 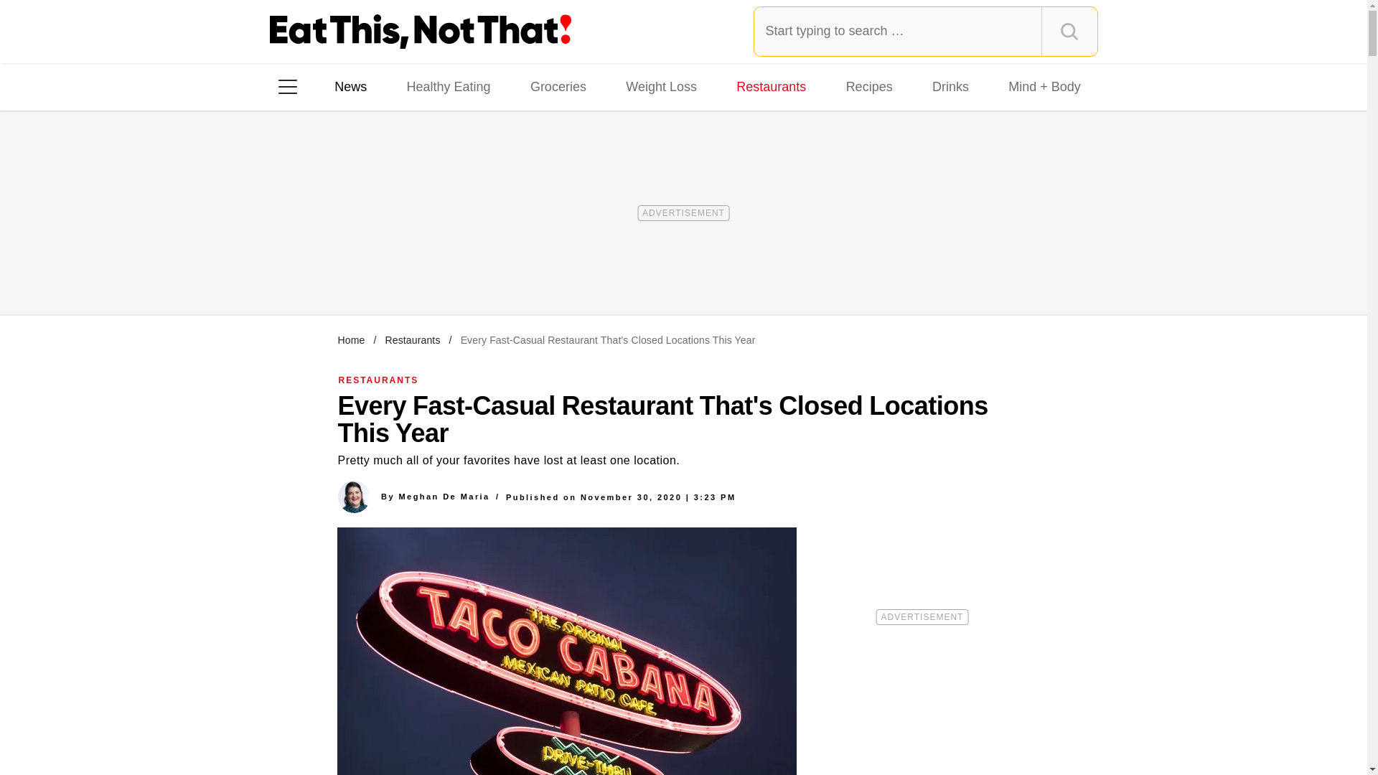 What do you see at coordinates (869, 86) in the screenshot?
I see `Recipes` at bounding box center [869, 86].